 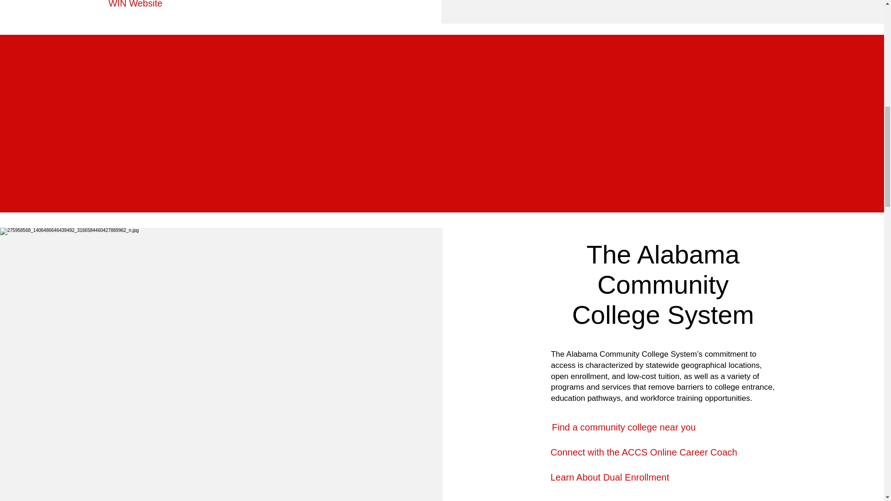 What do you see at coordinates (610, 477) in the screenshot?
I see `Learn About Dual Enrollment` at bounding box center [610, 477].